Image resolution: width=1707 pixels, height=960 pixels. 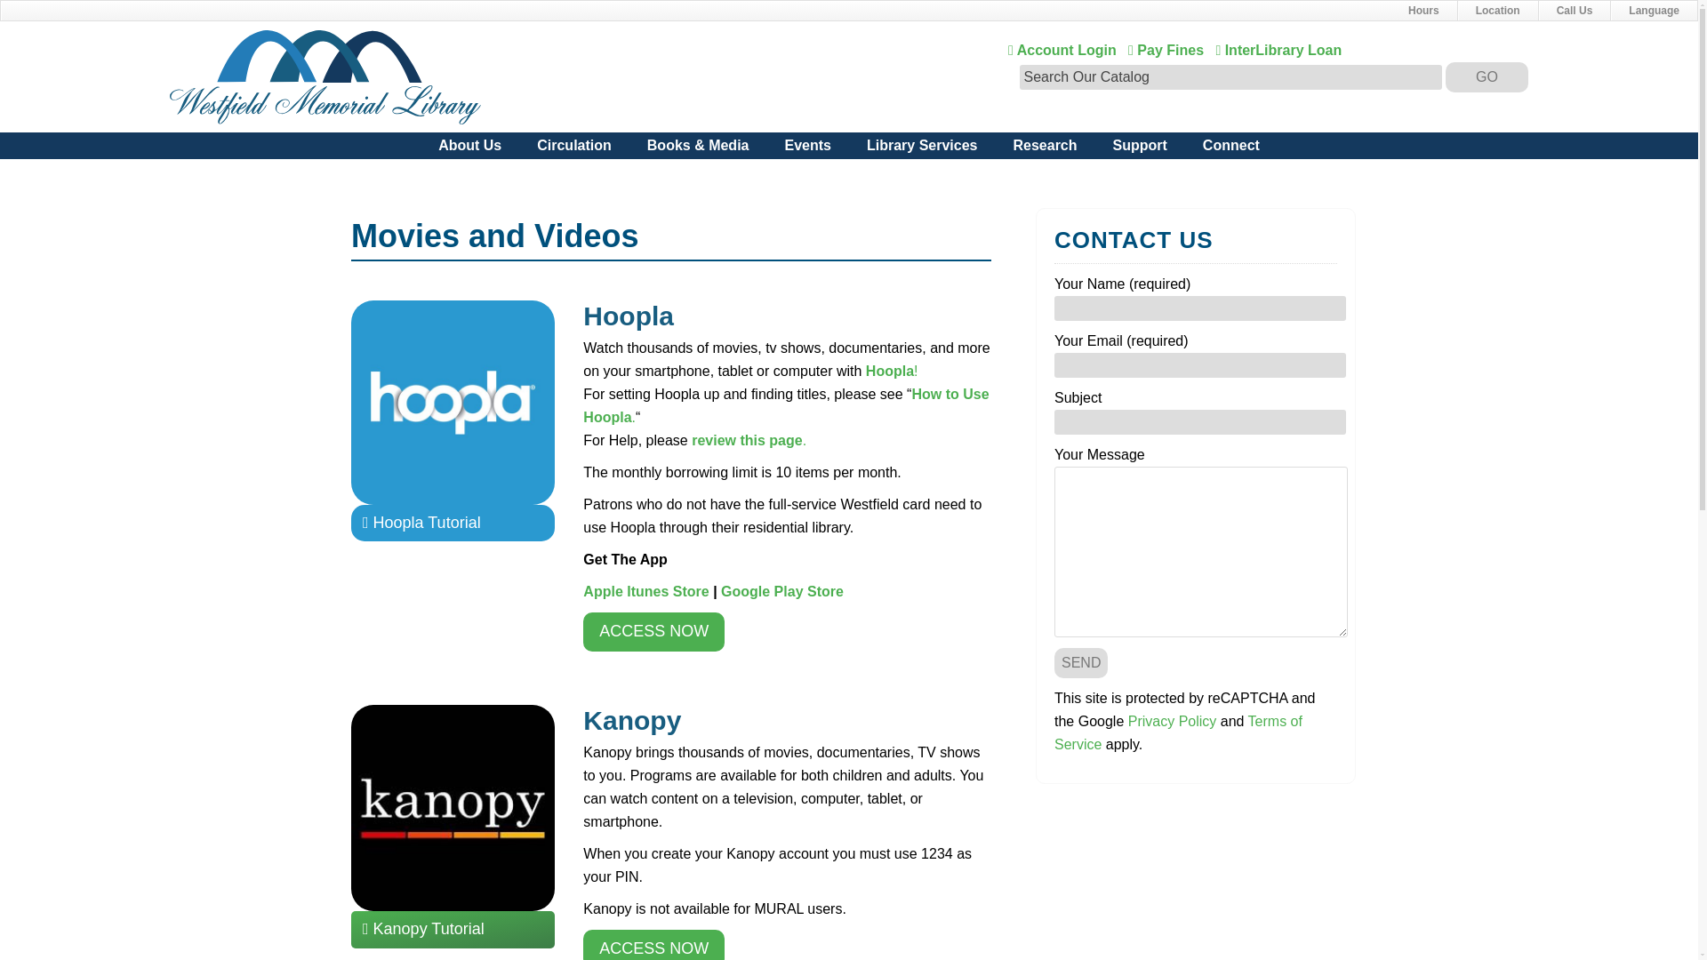 What do you see at coordinates (453, 523) in the screenshot?
I see `Hoopla Tutorial` at bounding box center [453, 523].